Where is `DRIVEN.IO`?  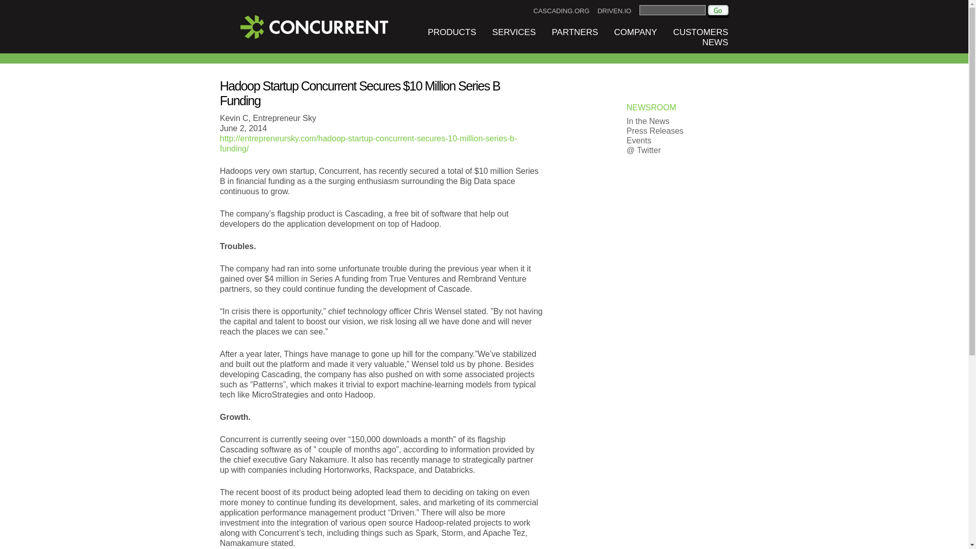
DRIVEN.IO is located at coordinates (614, 11).